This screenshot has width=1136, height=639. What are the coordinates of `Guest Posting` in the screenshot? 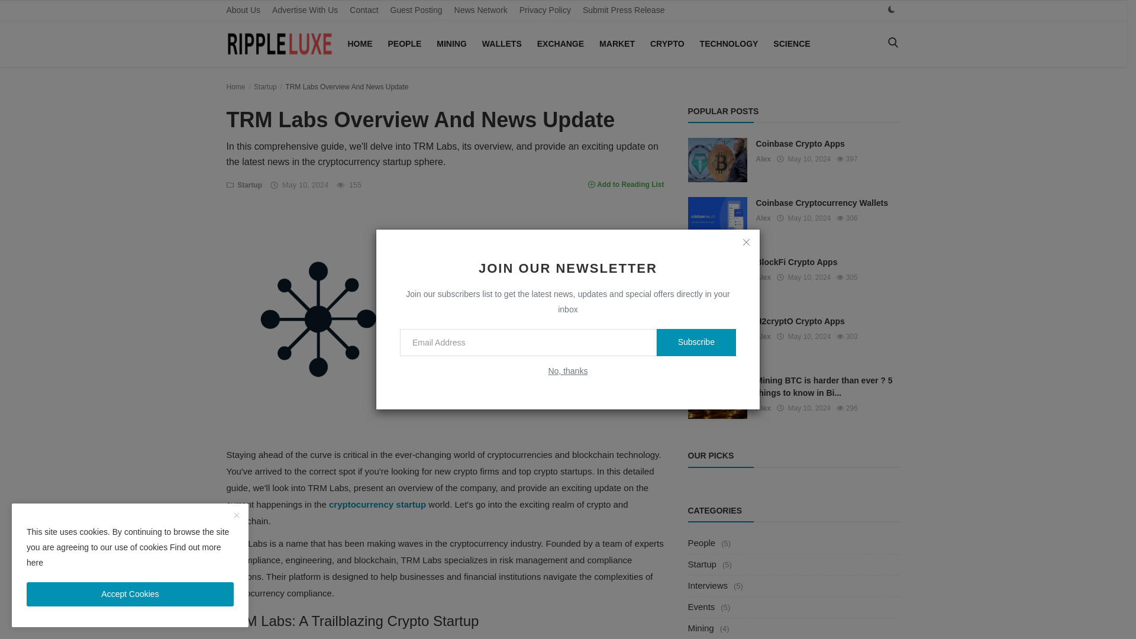 It's located at (417, 10).